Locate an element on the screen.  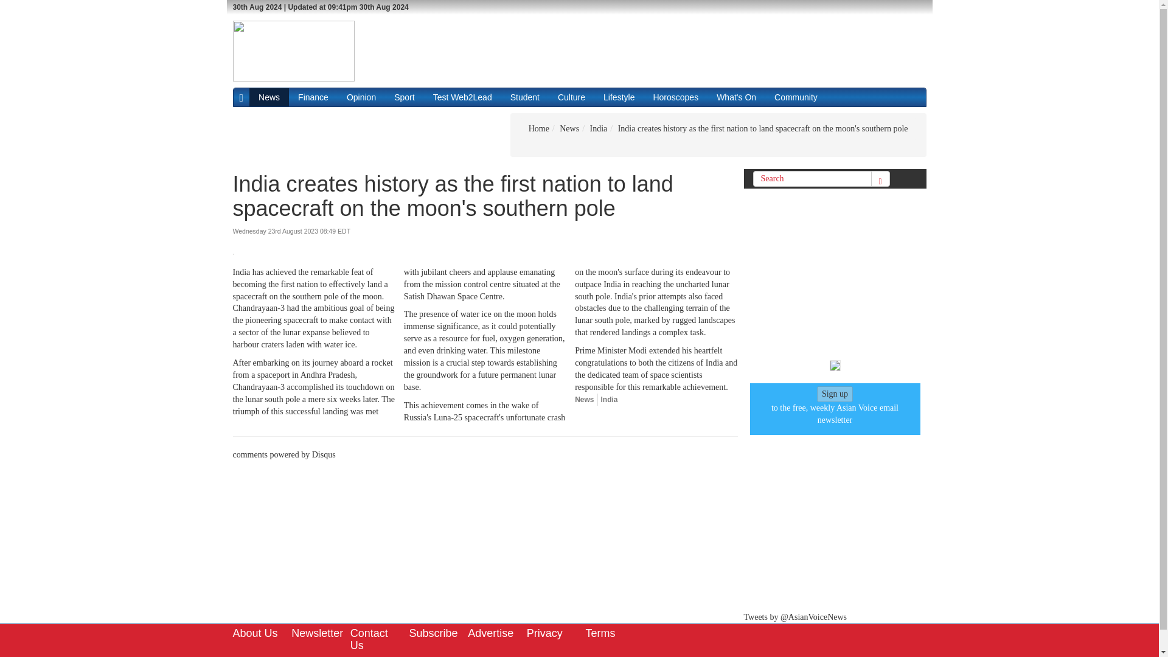
Opinion is located at coordinates (361, 97).